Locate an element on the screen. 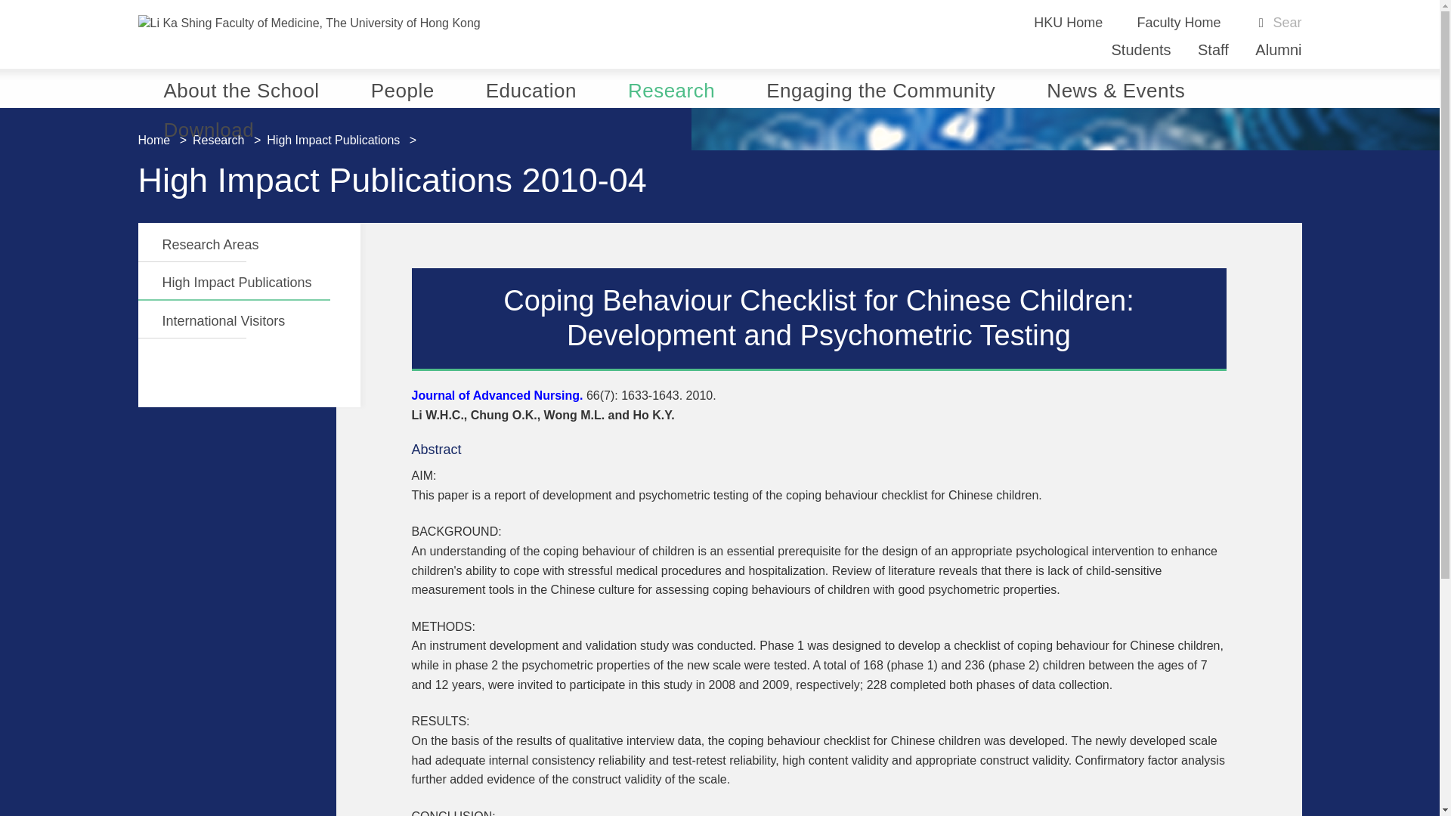 The width and height of the screenshot is (1451, 816). About the School is located at coordinates (241, 88).